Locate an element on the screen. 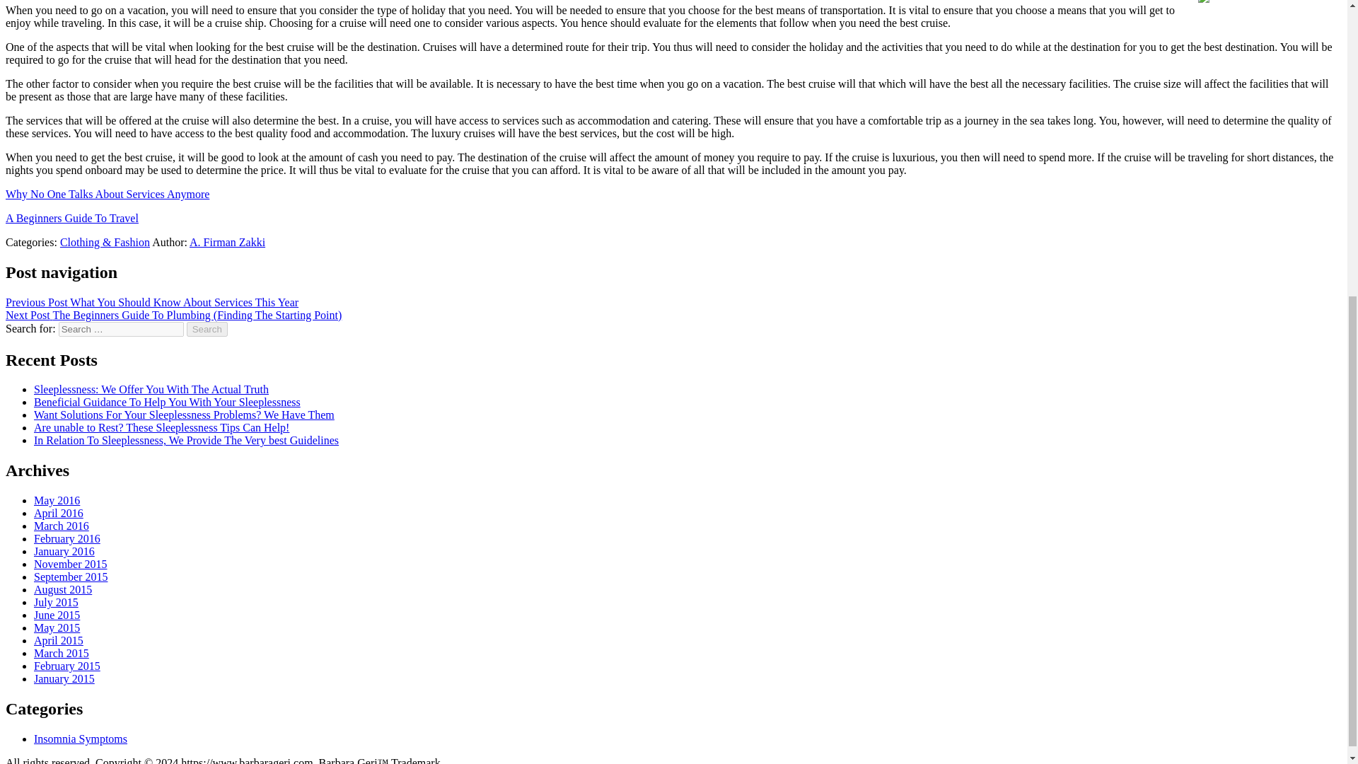 This screenshot has width=1358, height=764. February 2016 is located at coordinates (67, 538).